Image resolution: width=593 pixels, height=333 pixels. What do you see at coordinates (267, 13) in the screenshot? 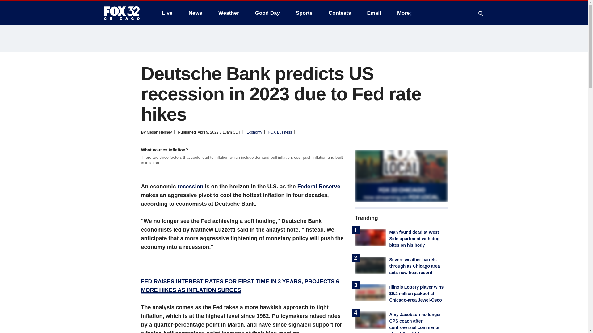
I see `Good Day` at bounding box center [267, 13].